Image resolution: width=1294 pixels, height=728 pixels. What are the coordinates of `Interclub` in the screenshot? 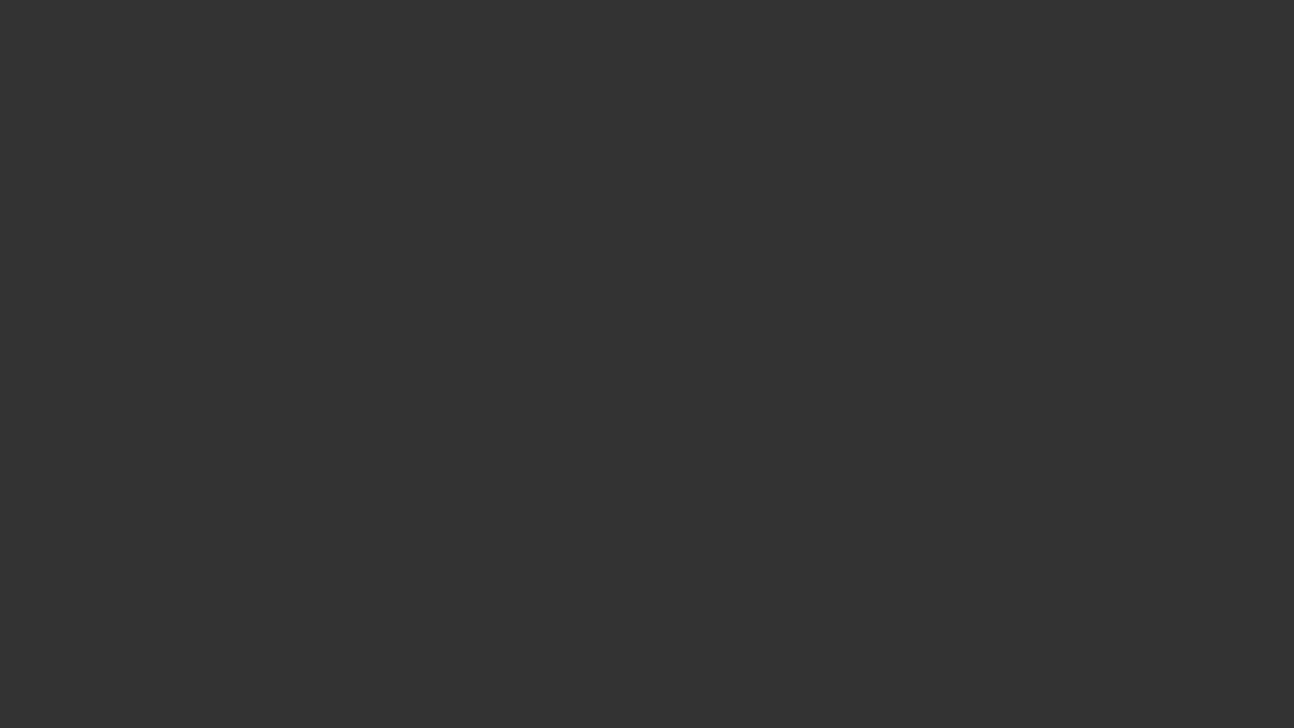 It's located at (73, 178).